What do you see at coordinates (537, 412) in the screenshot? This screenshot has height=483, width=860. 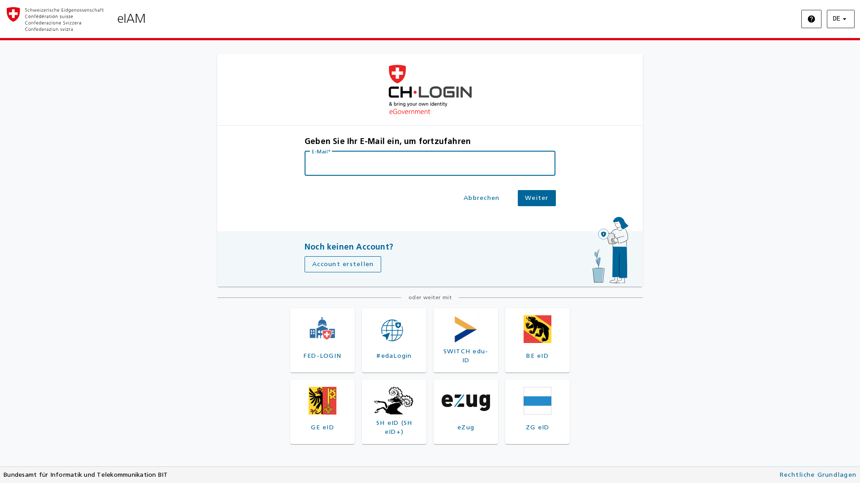 I see `ZG eID` at bounding box center [537, 412].